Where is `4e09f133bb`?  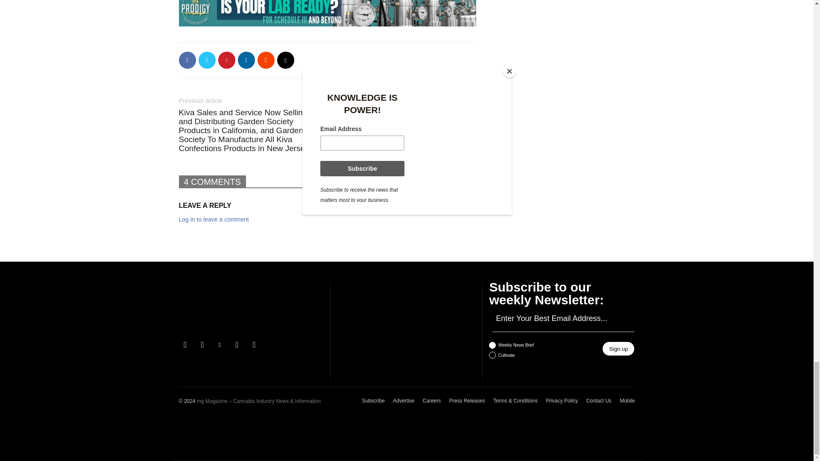 4e09f133bb is located at coordinates (492, 355).